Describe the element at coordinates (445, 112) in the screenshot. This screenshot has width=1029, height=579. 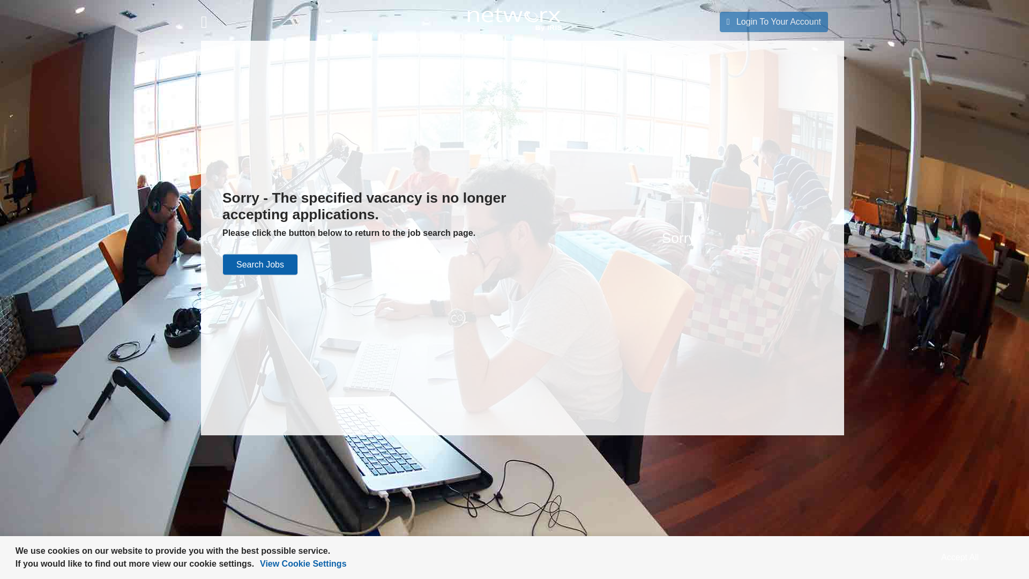
I see `My Applications` at that location.